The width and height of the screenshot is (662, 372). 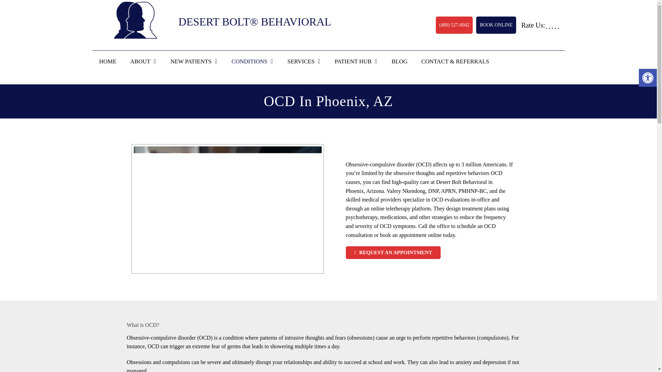 I want to click on CONDITIONS, so click(x=253, y=61).